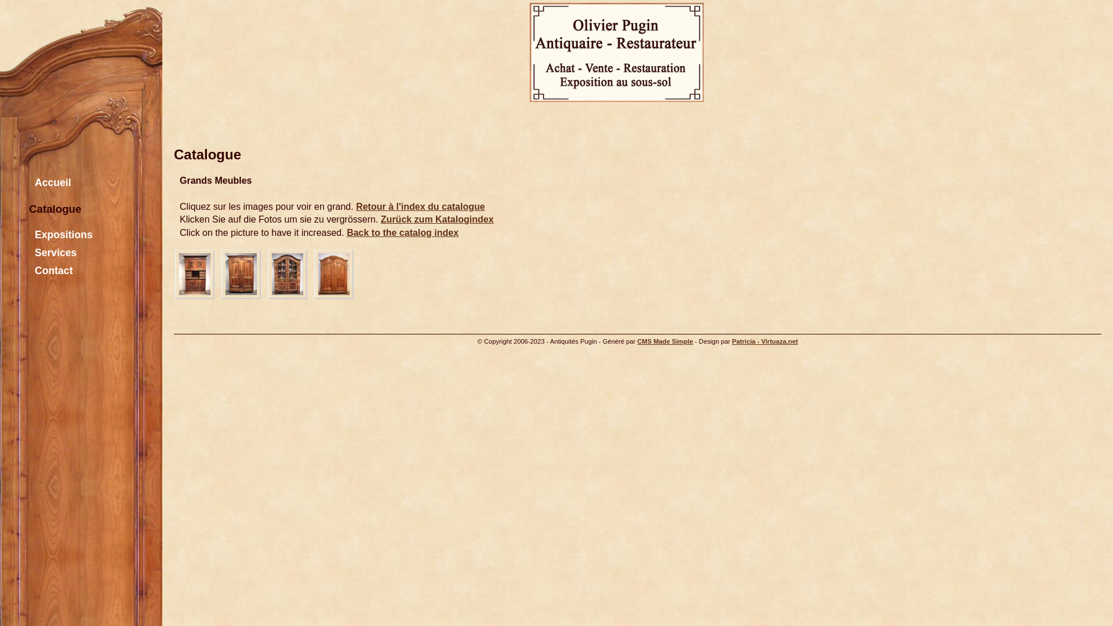  Describe the element at coordinates (75, 183) in the screenshot. I see `Accueil` at that location.